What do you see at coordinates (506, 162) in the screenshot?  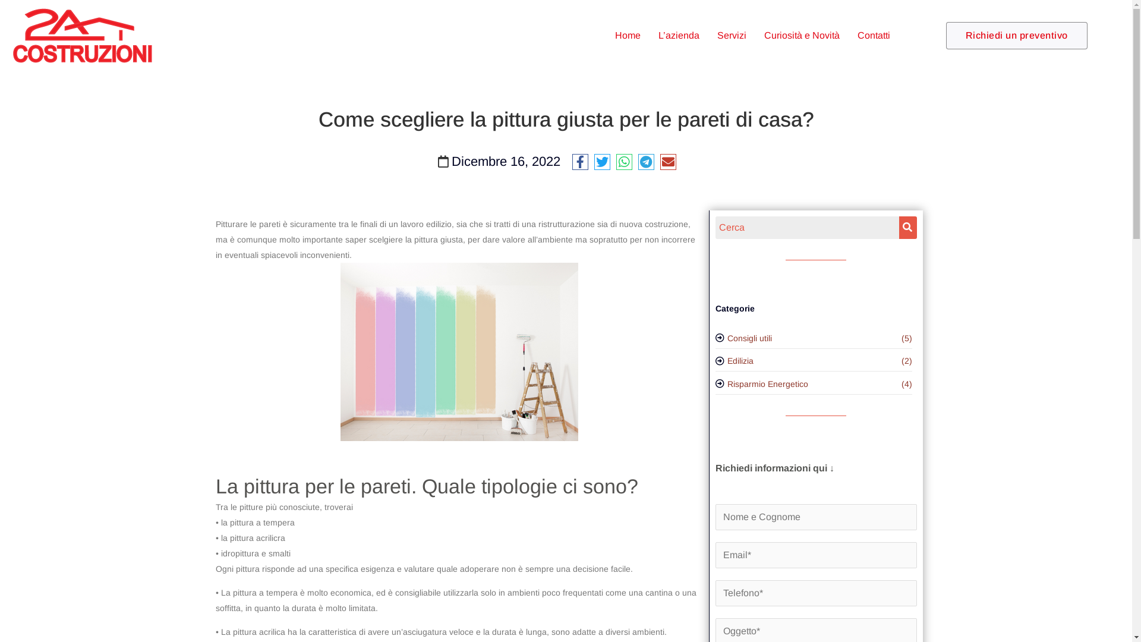 I see `Dicembre 16, 2022` at bounding box center [506, 162].